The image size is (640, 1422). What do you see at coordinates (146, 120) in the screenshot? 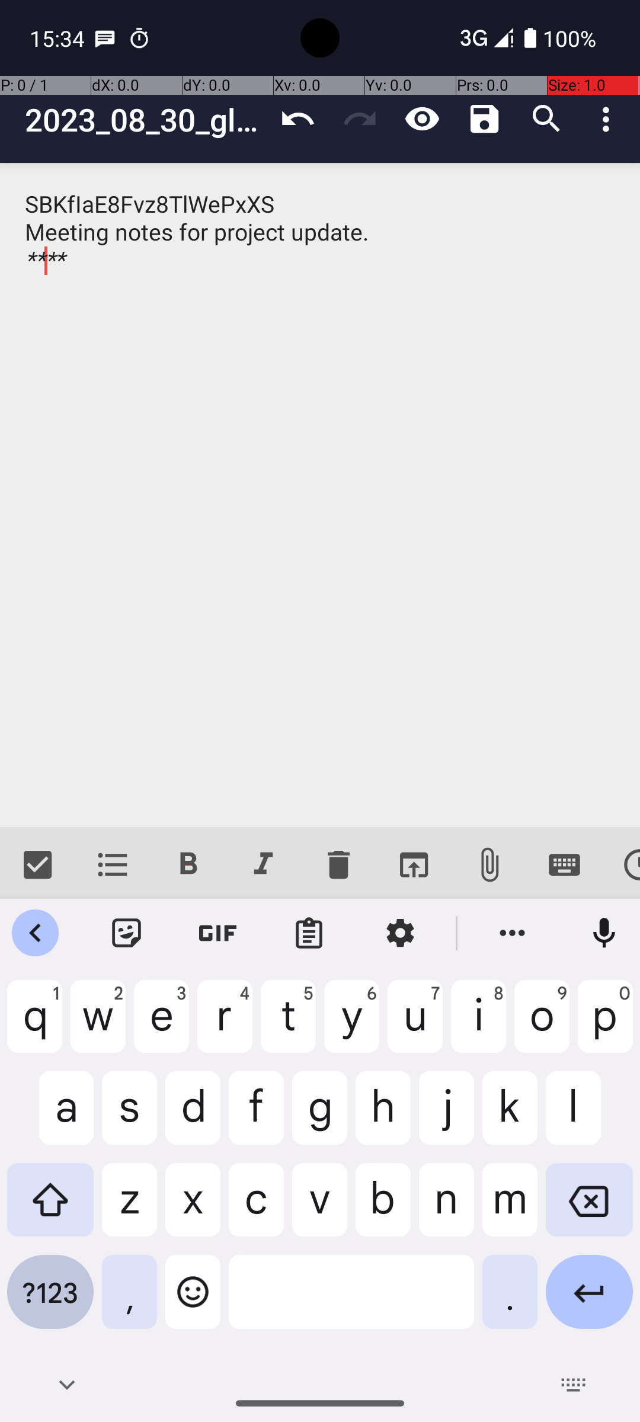
I see `2023_08_30_glad_koala` at bounding box center [146, 120].